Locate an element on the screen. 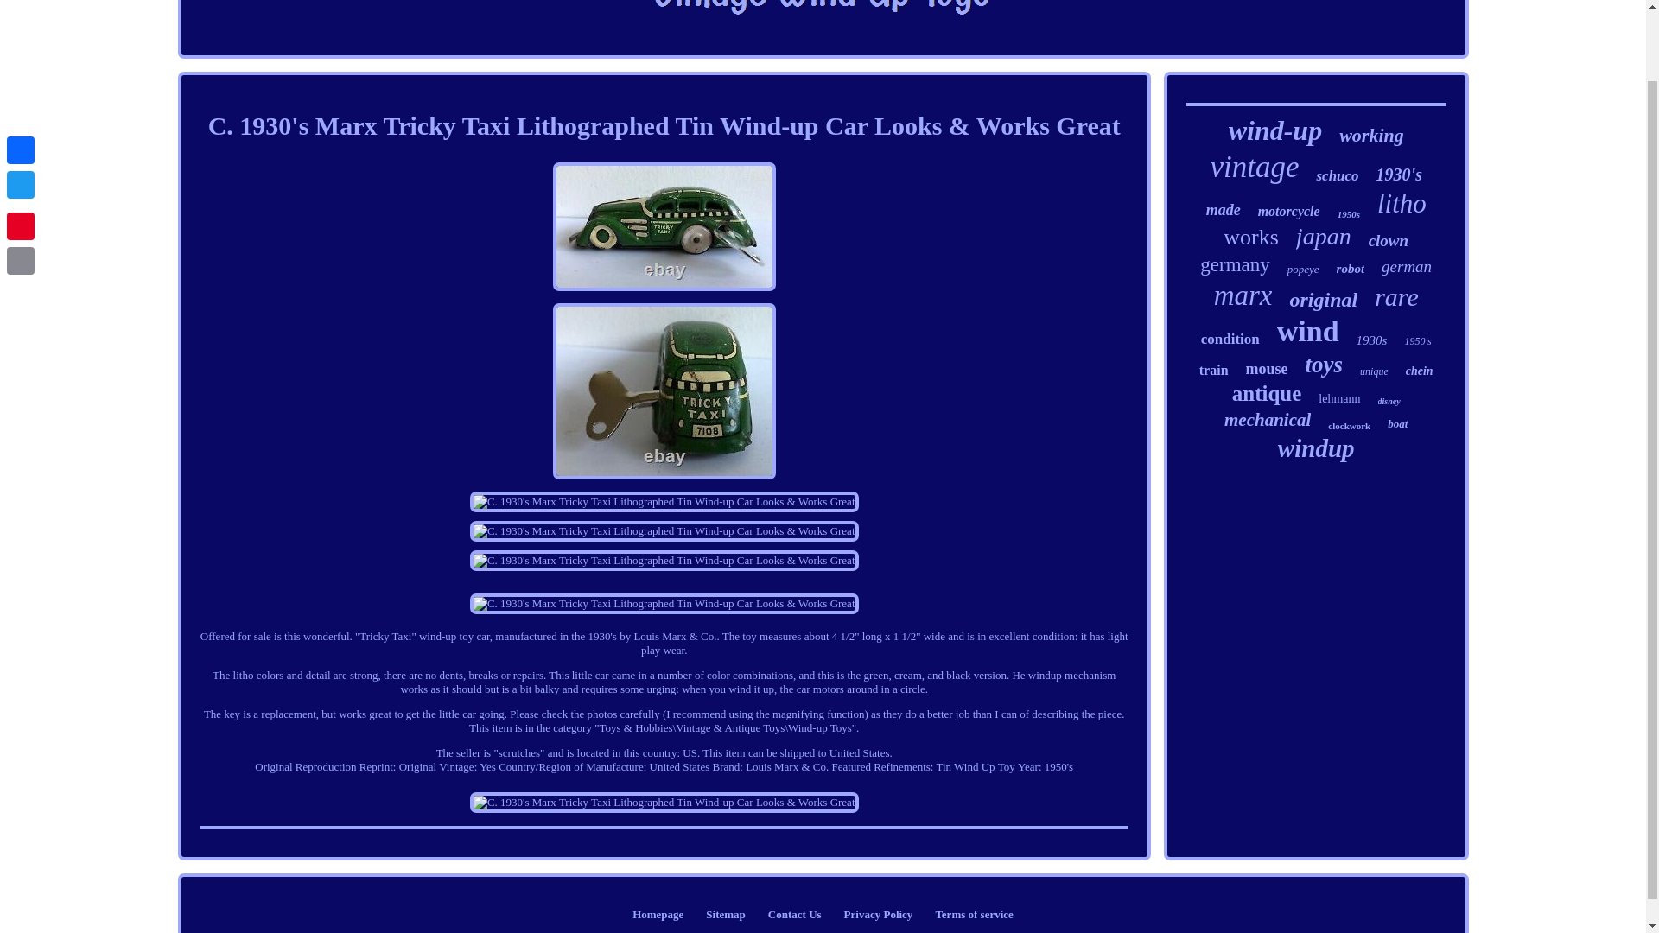 The width and height of the screenshot is (1659, 933). unique is located at coordinates (1374, 371).